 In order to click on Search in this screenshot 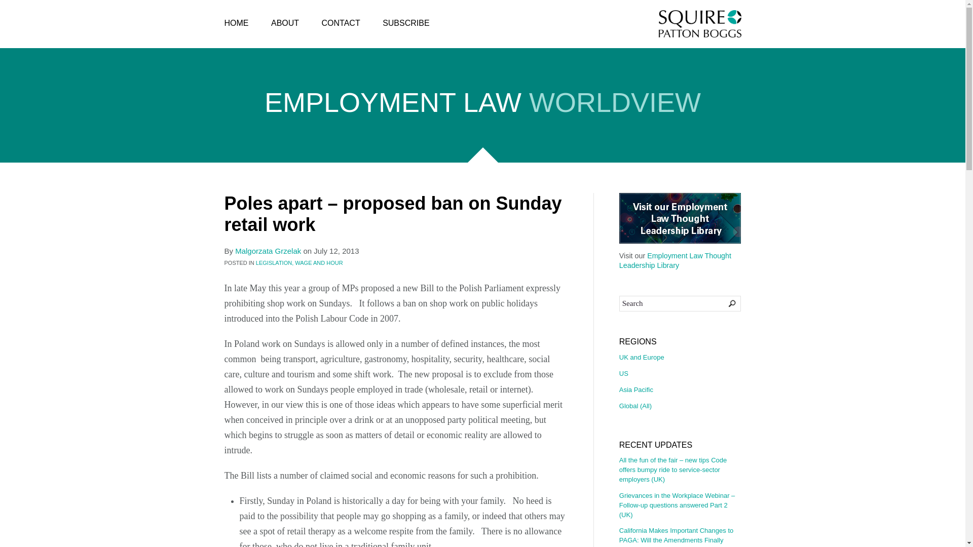, I will do `click(680, 304)`.